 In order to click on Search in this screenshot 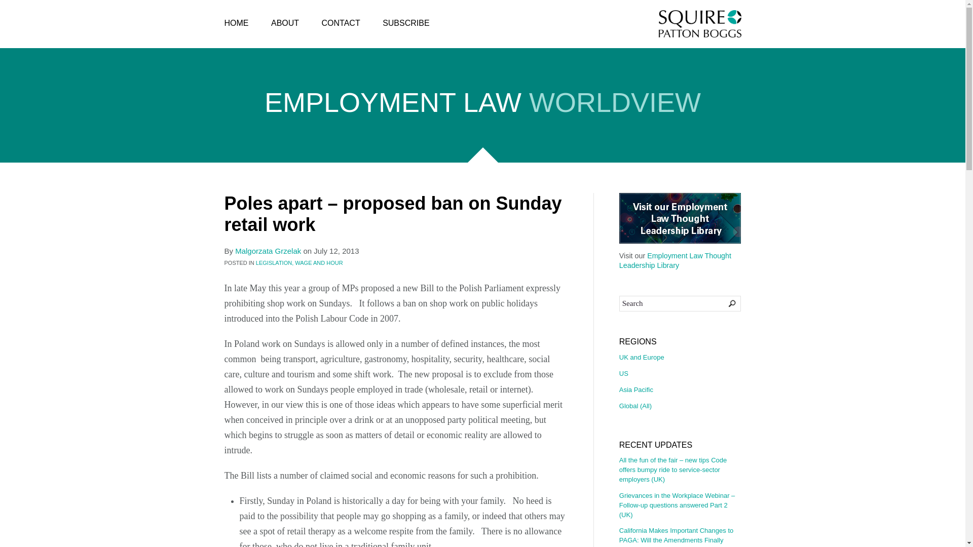, I will do `click(680, 304)`.